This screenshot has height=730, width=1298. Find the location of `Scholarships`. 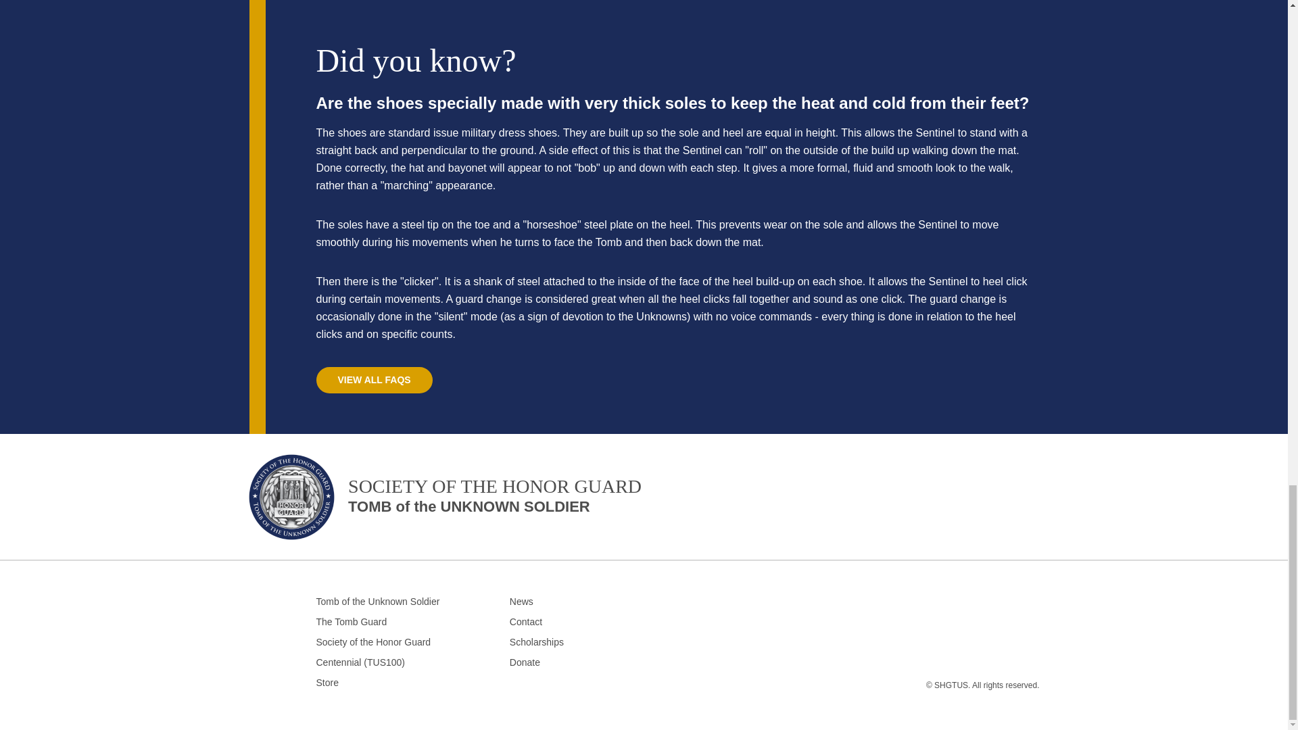

Scholarships is located at coordinates (413, 622).